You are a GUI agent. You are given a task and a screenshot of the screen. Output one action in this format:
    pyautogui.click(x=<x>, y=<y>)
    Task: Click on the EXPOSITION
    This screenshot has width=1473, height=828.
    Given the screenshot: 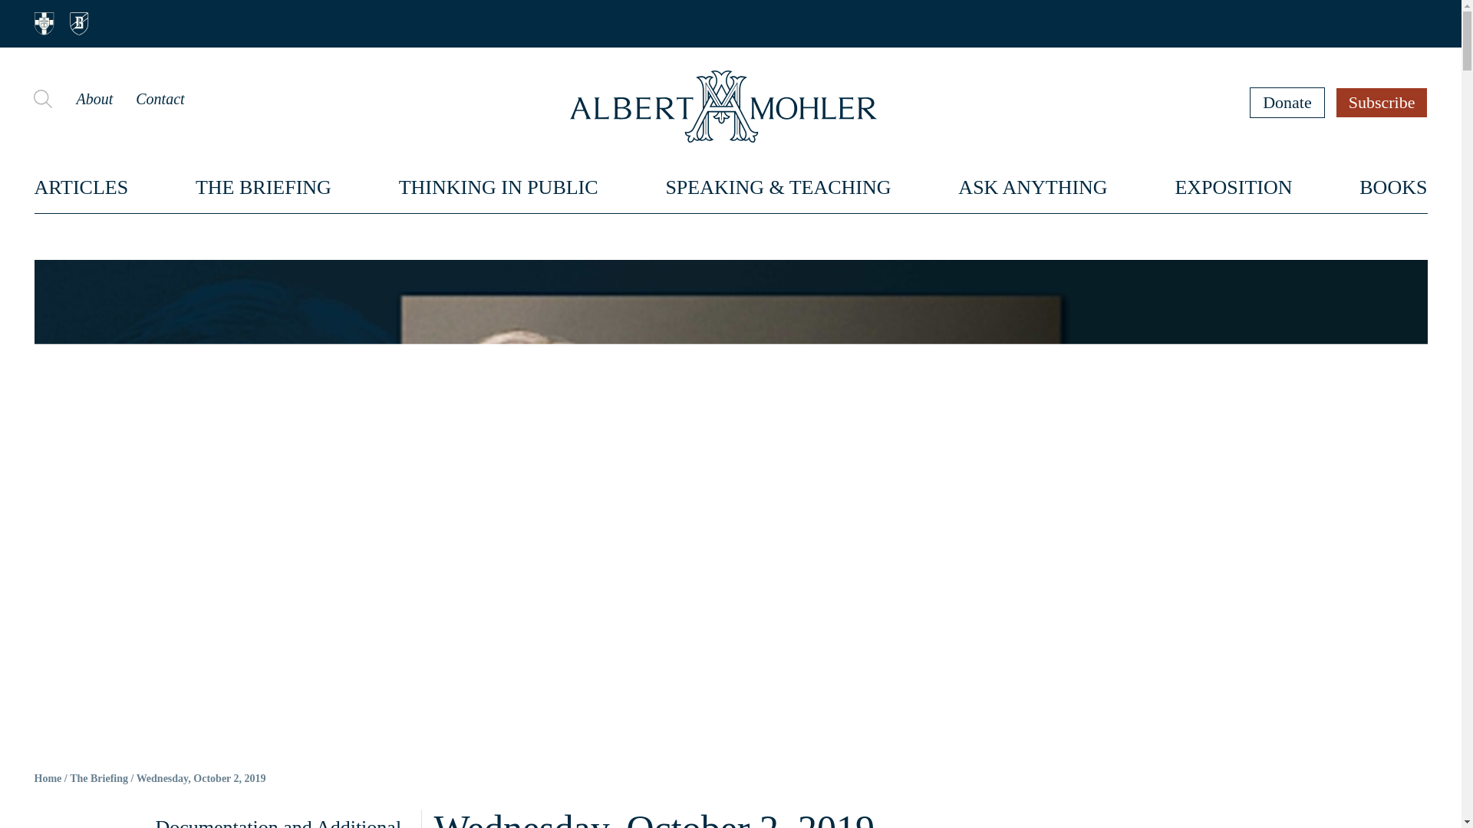 What is the action you would take?
    pyautogui.click(x=1232, y=187)
    